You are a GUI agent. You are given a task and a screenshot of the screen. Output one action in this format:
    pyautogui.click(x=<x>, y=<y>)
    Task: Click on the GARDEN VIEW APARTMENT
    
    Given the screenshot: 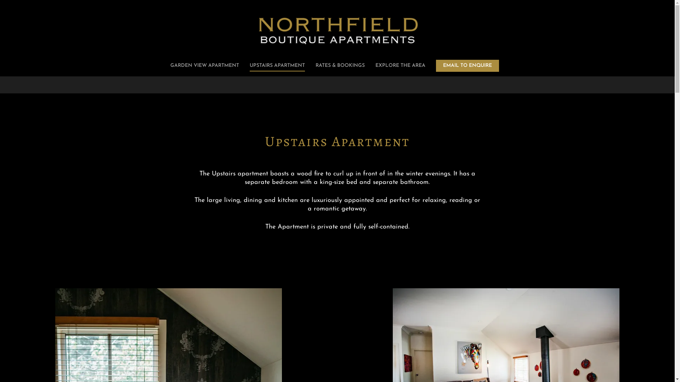 What is the action you would take?
    pyautogui.click(x=205, y=69)
    